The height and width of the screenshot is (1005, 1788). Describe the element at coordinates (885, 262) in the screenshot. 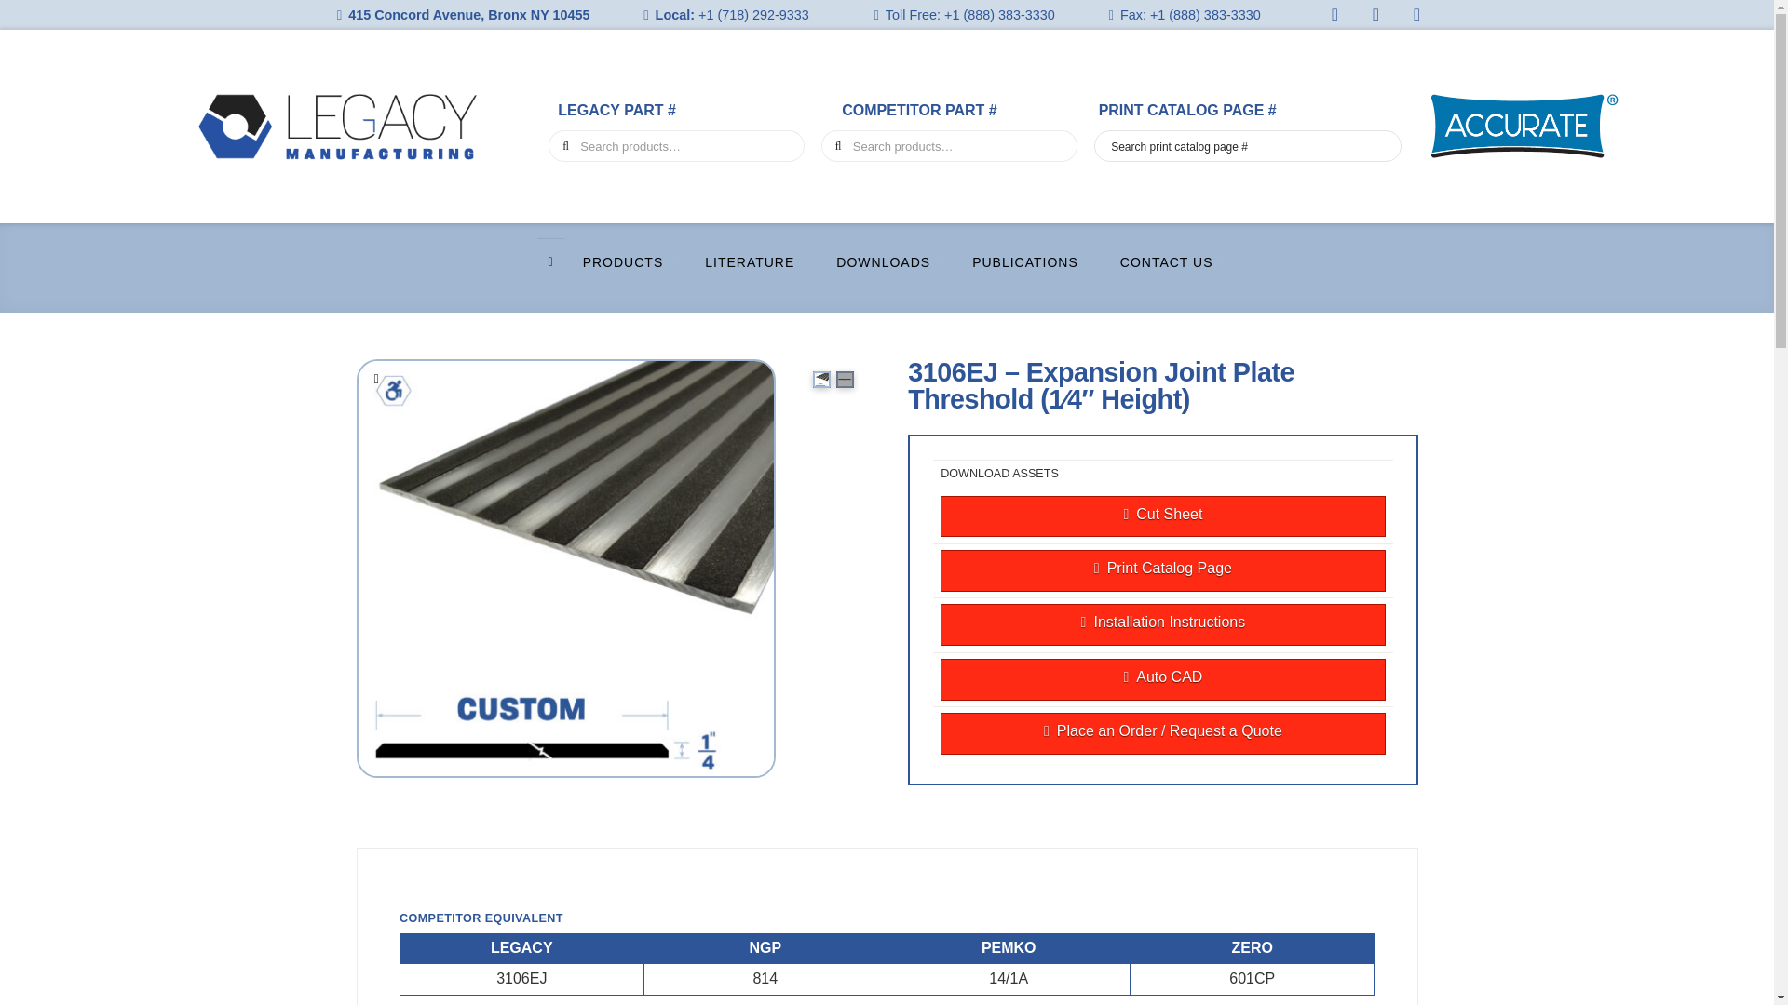

I see `DOWNLOADS` at that location.